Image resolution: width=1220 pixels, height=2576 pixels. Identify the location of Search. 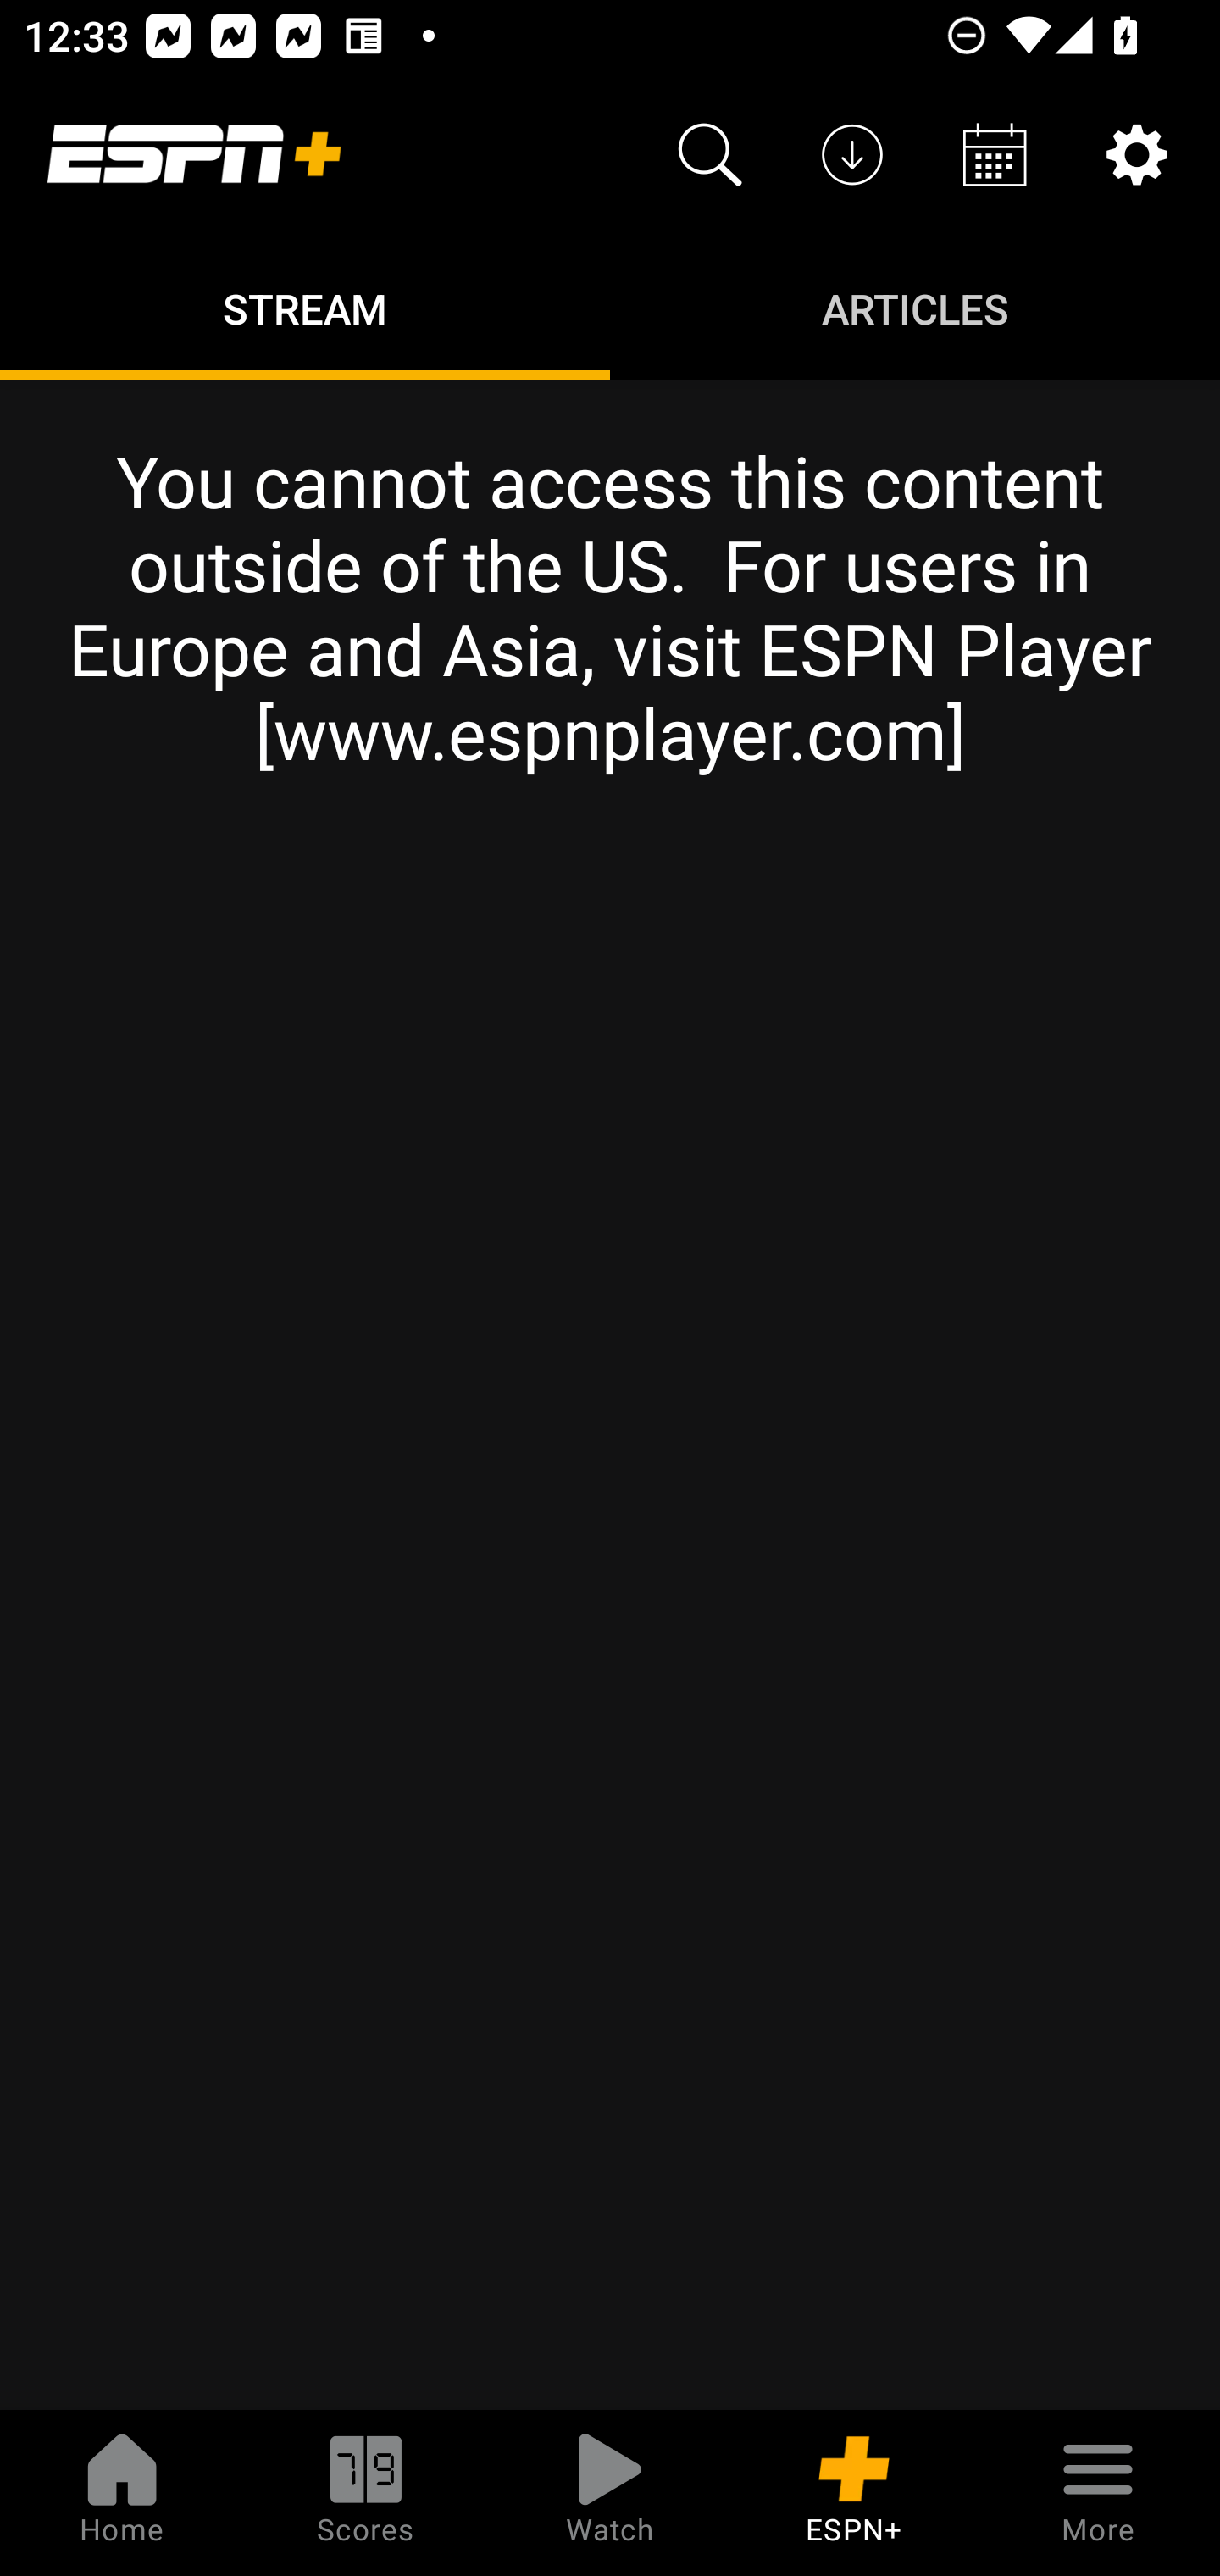
(710, 154).